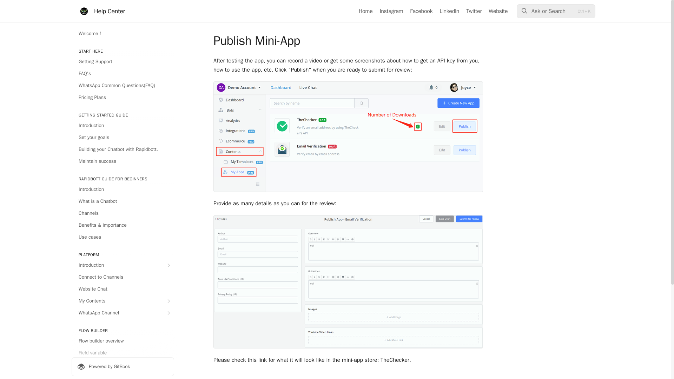  I want to click on Use cases, so click(123, 237).